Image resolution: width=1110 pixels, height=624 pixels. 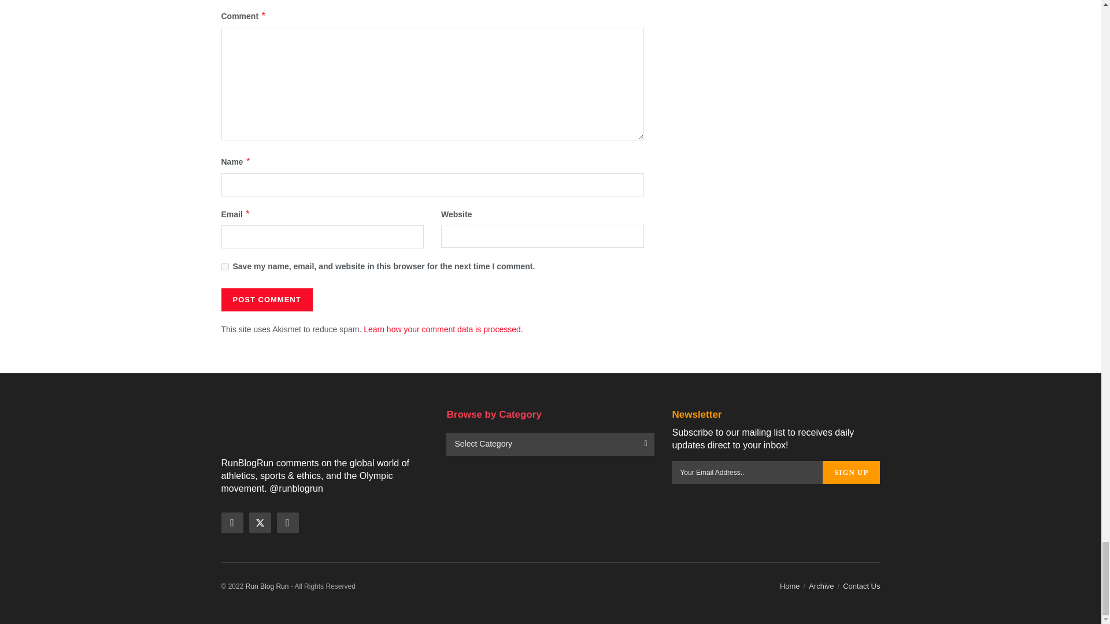 I want to click on yes, so click(x=224, y=266).